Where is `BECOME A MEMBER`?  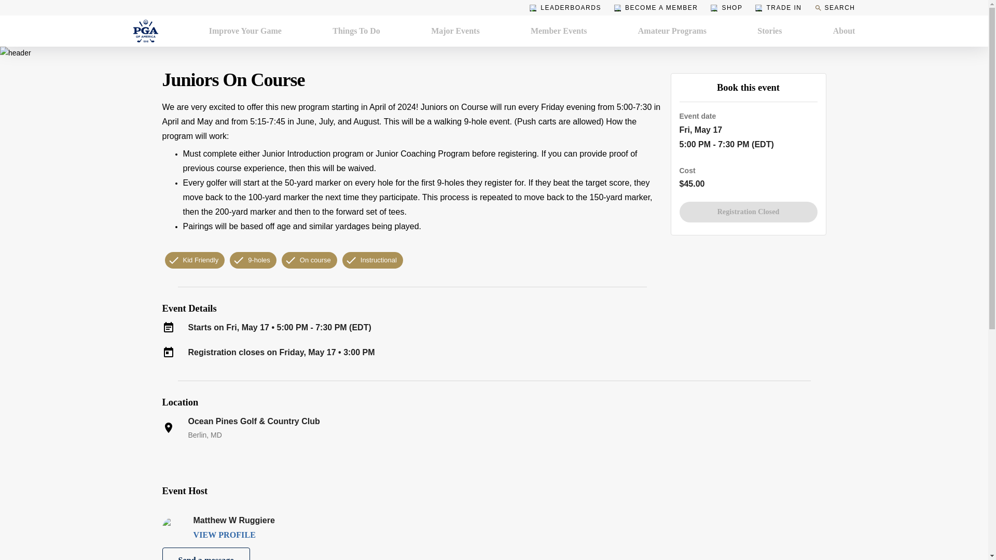
BECOME A MEMBER is located at coordinates (656, 7).